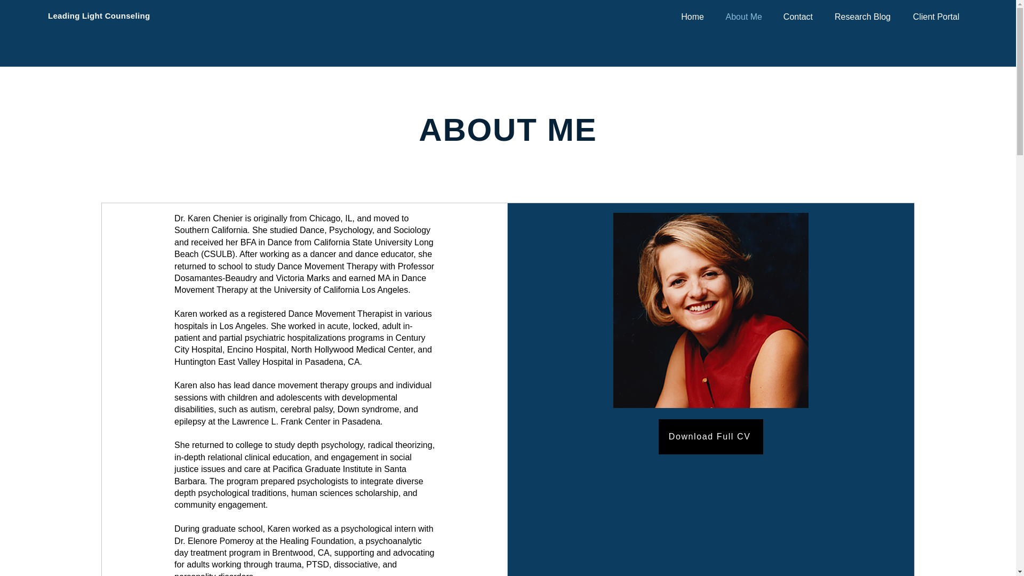  I want to click on Home, so click(690, 17).